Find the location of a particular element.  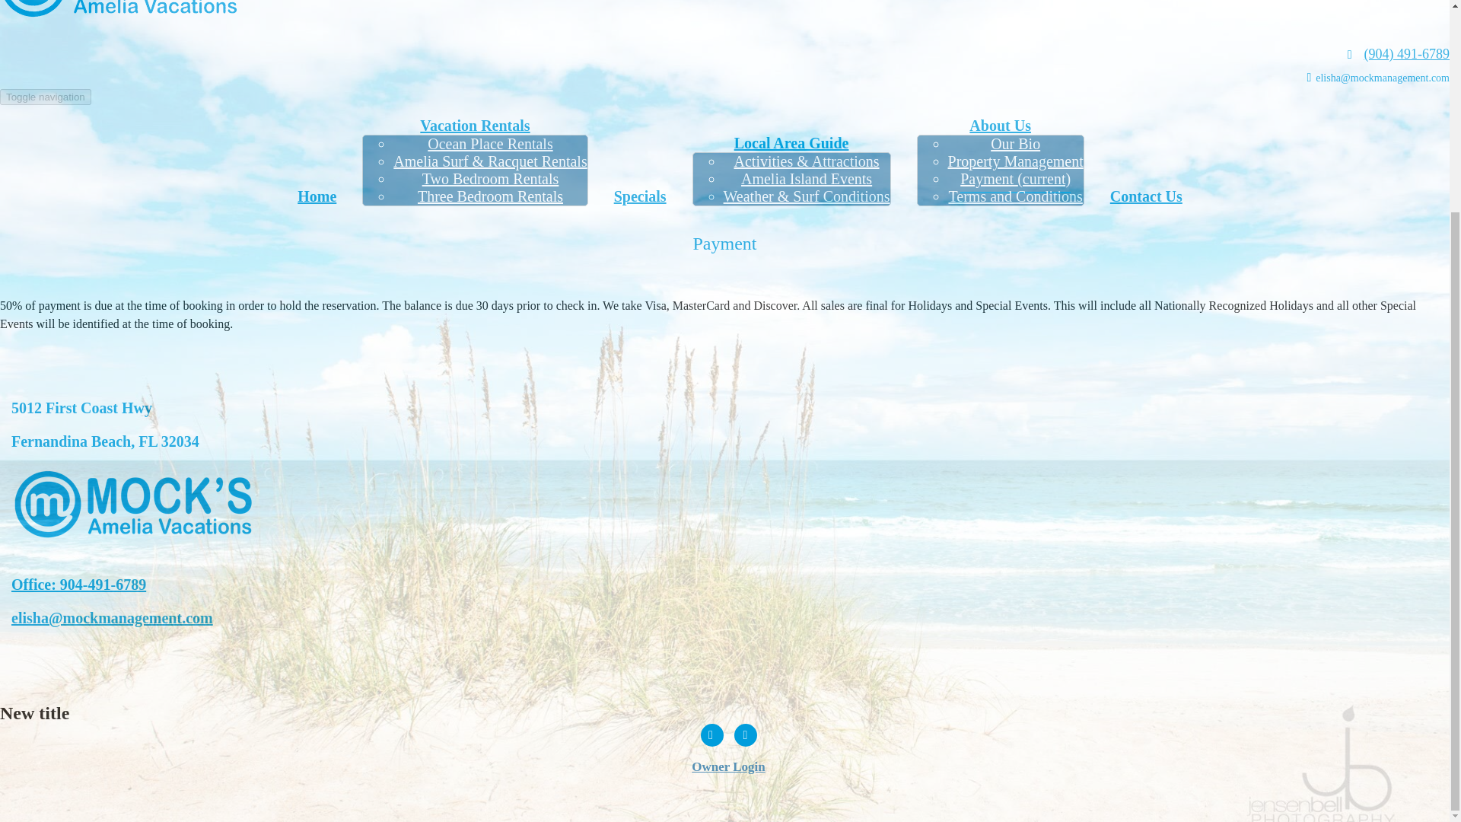

Amelia Island Events is located at coordinates (807, 178).